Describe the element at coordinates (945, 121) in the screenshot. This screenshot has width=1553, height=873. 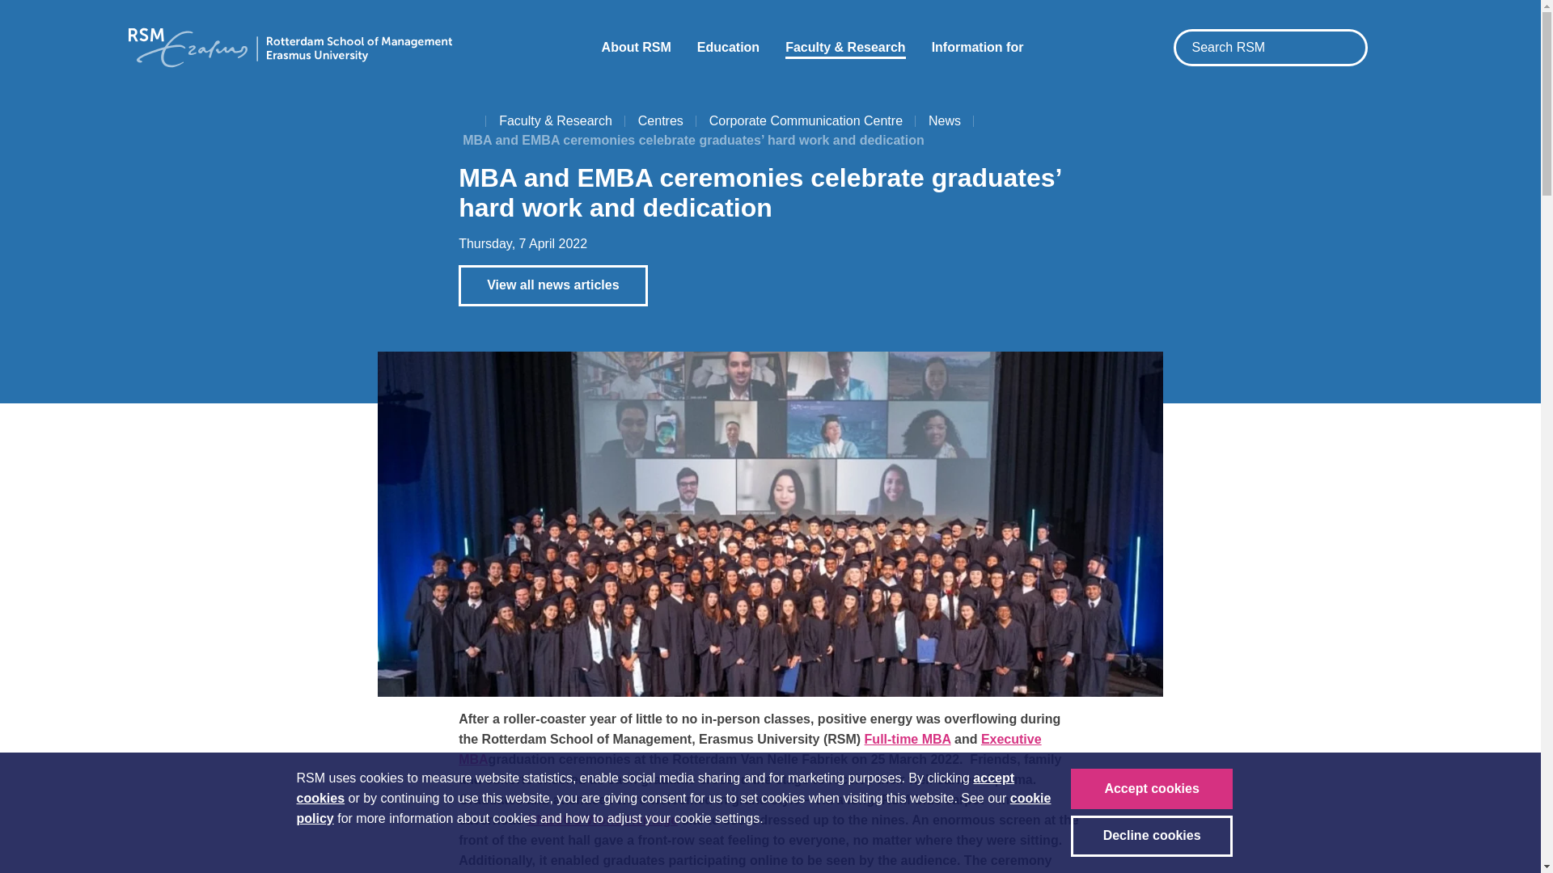
I see `Go to News` at that location.